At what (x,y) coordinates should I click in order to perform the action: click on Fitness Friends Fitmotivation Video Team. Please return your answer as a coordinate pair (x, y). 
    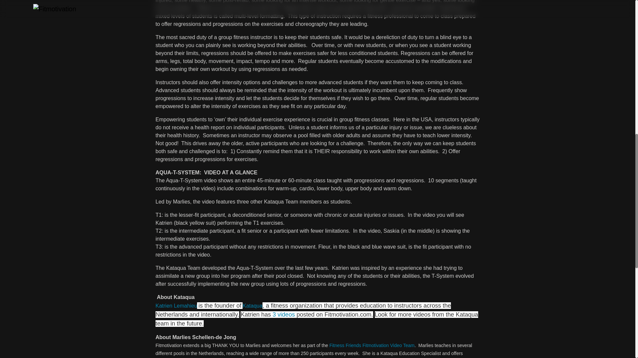
    Looking at the image, I should click on (372, 345).